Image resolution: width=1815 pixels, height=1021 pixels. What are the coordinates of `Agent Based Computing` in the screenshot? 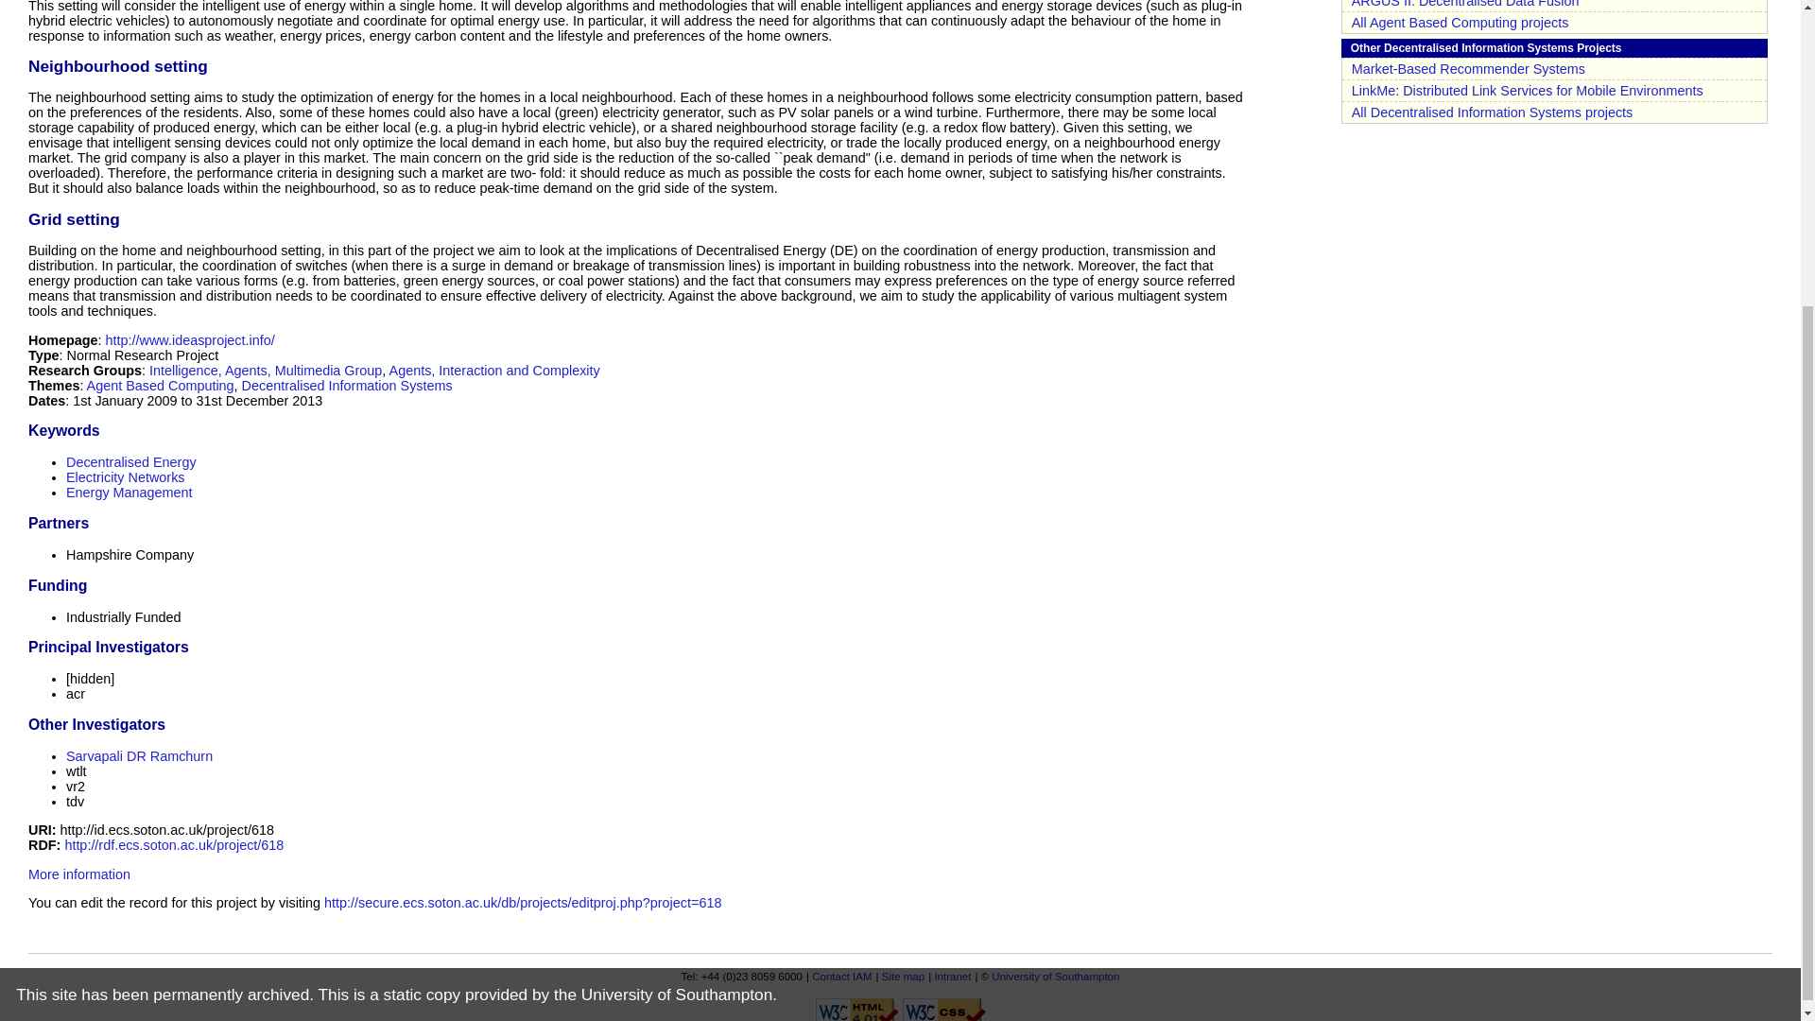 It's located at (161, 385).